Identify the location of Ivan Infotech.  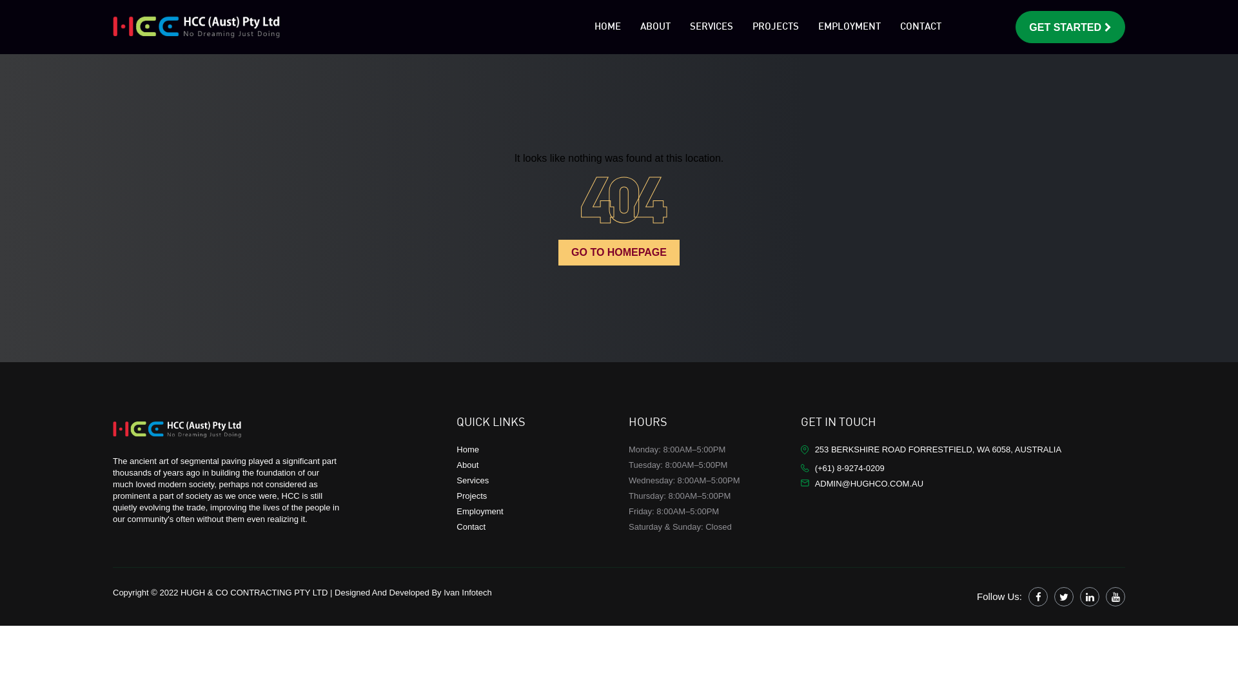
(467, 593).